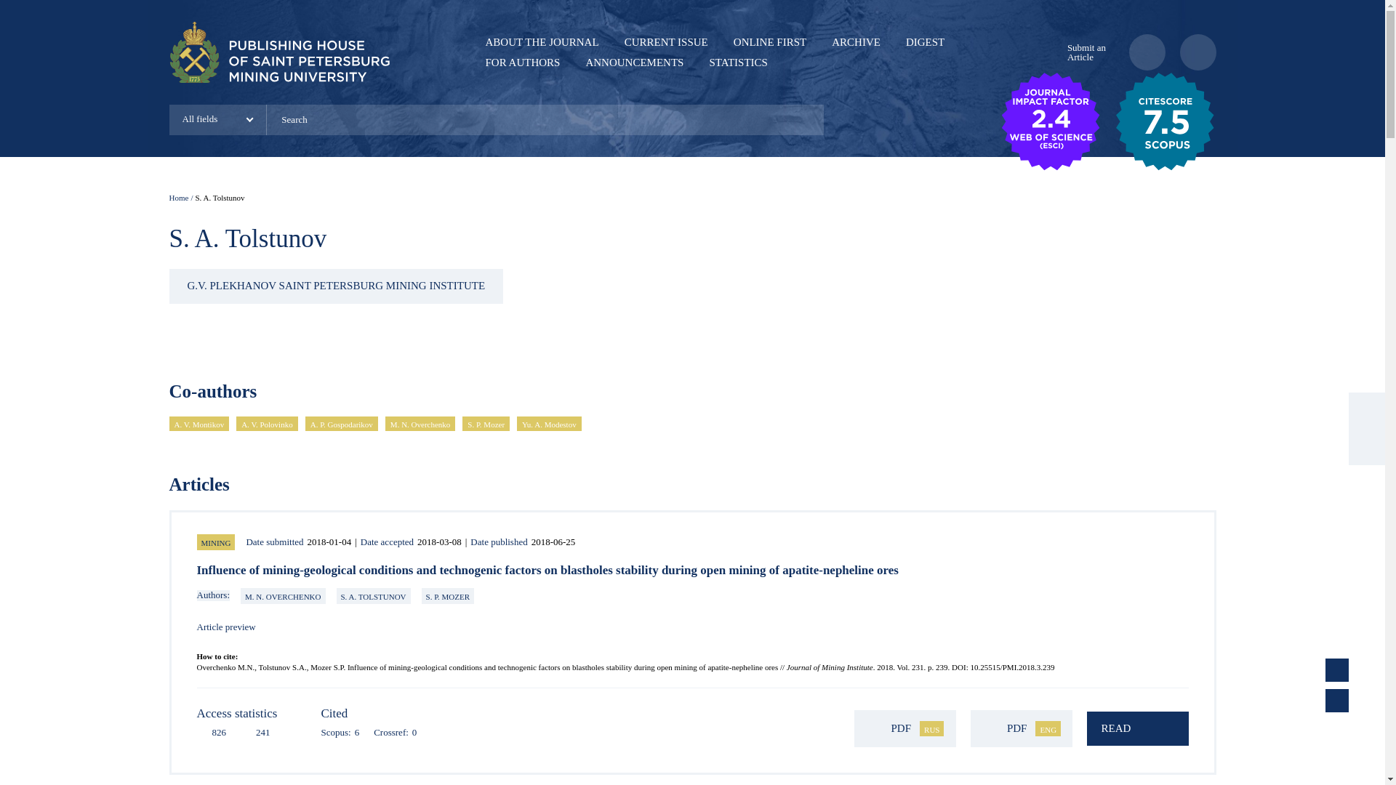 This screenshot has width=1396, height=785. I want to click on FOR AUTHORS, so click(523, 62).